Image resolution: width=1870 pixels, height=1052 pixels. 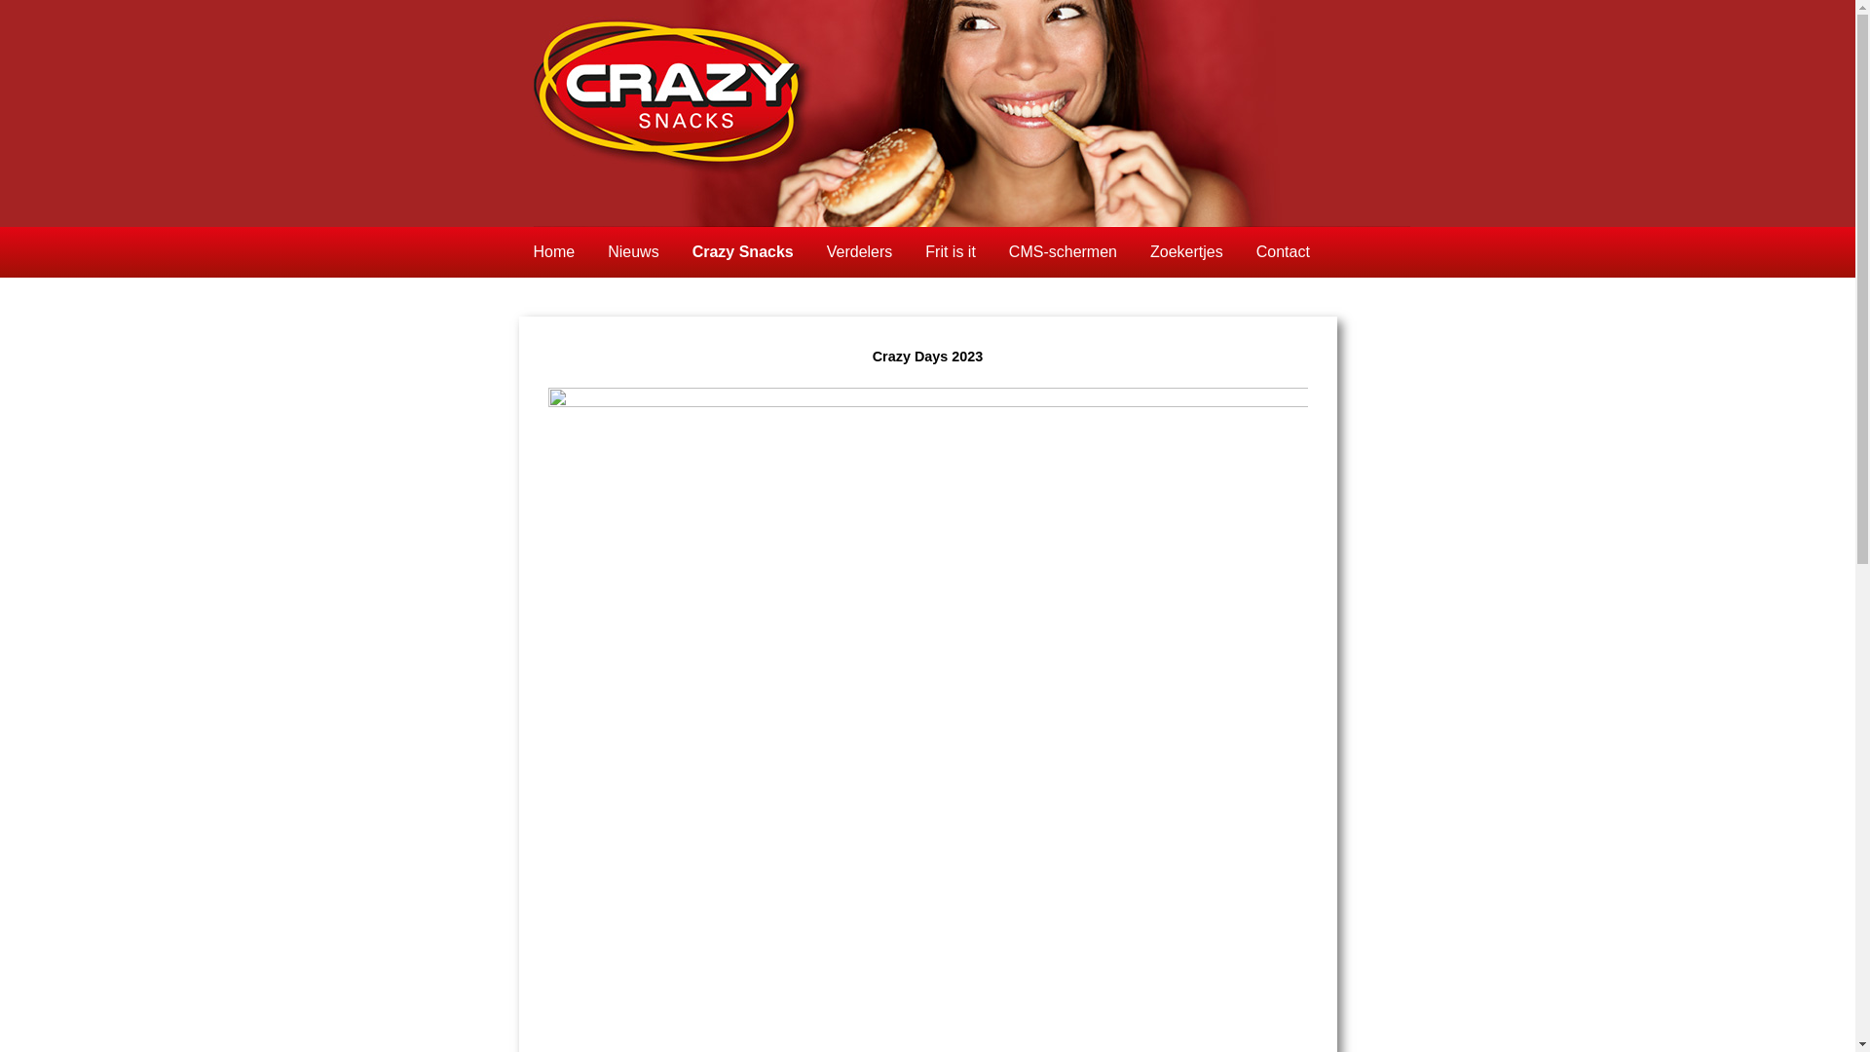 What do you see at coordinates (951, 251) in the screenshot?
I see `Frit is it` at bounding box center [951, 251].